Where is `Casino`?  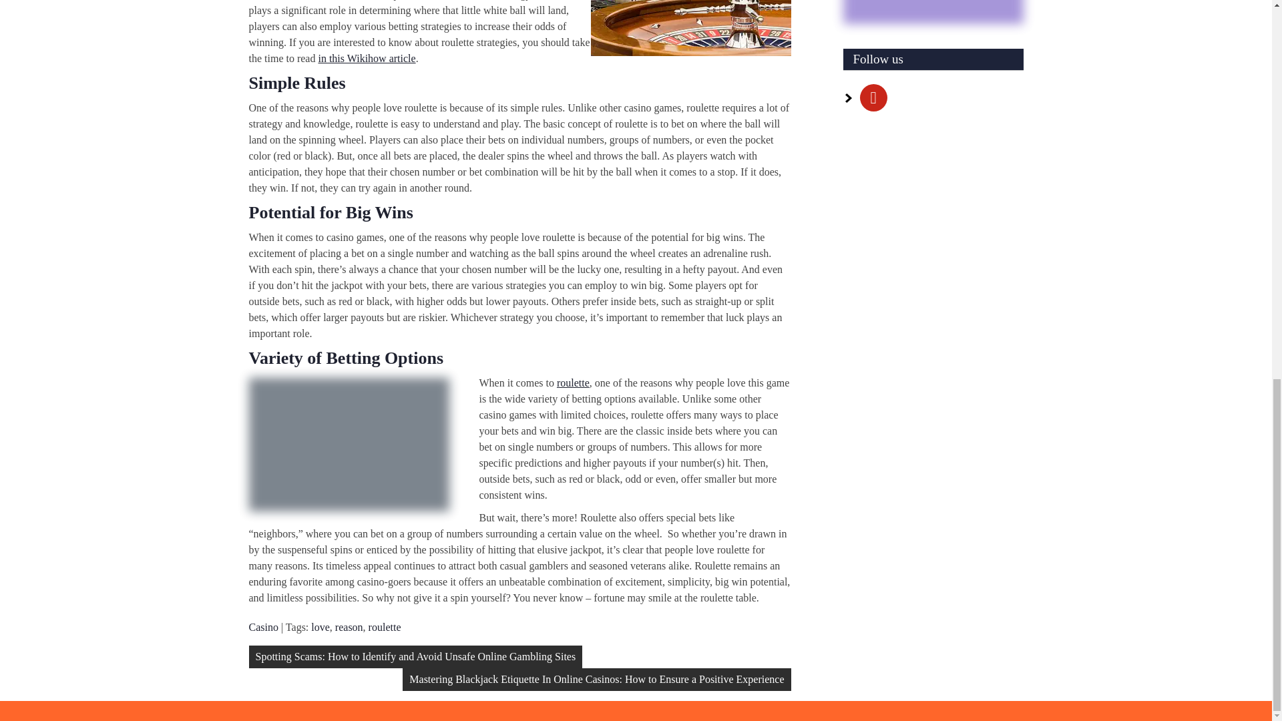
Casino is located at coordinates (263, 627).